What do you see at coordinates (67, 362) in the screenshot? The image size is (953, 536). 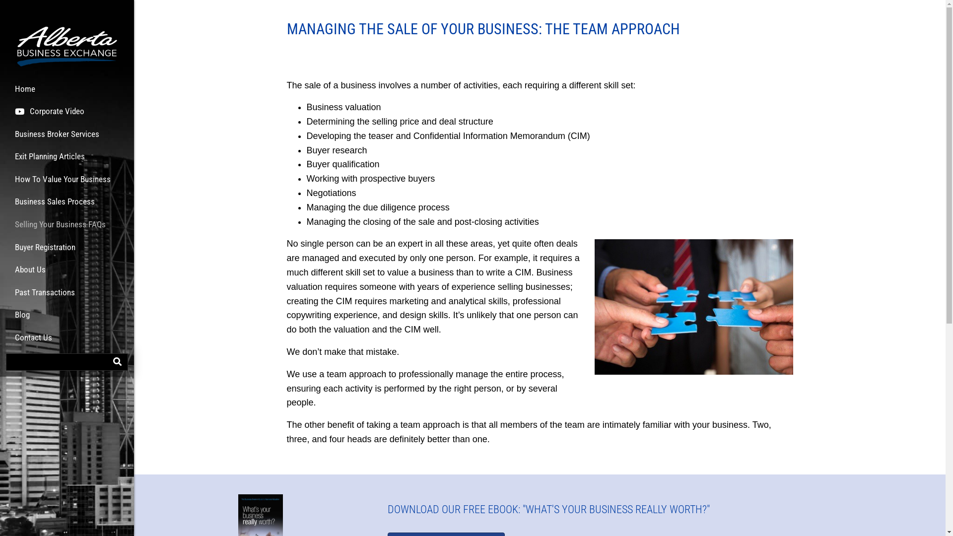 I see `Type and press Enter to search.` at bounding box center [67, 362].